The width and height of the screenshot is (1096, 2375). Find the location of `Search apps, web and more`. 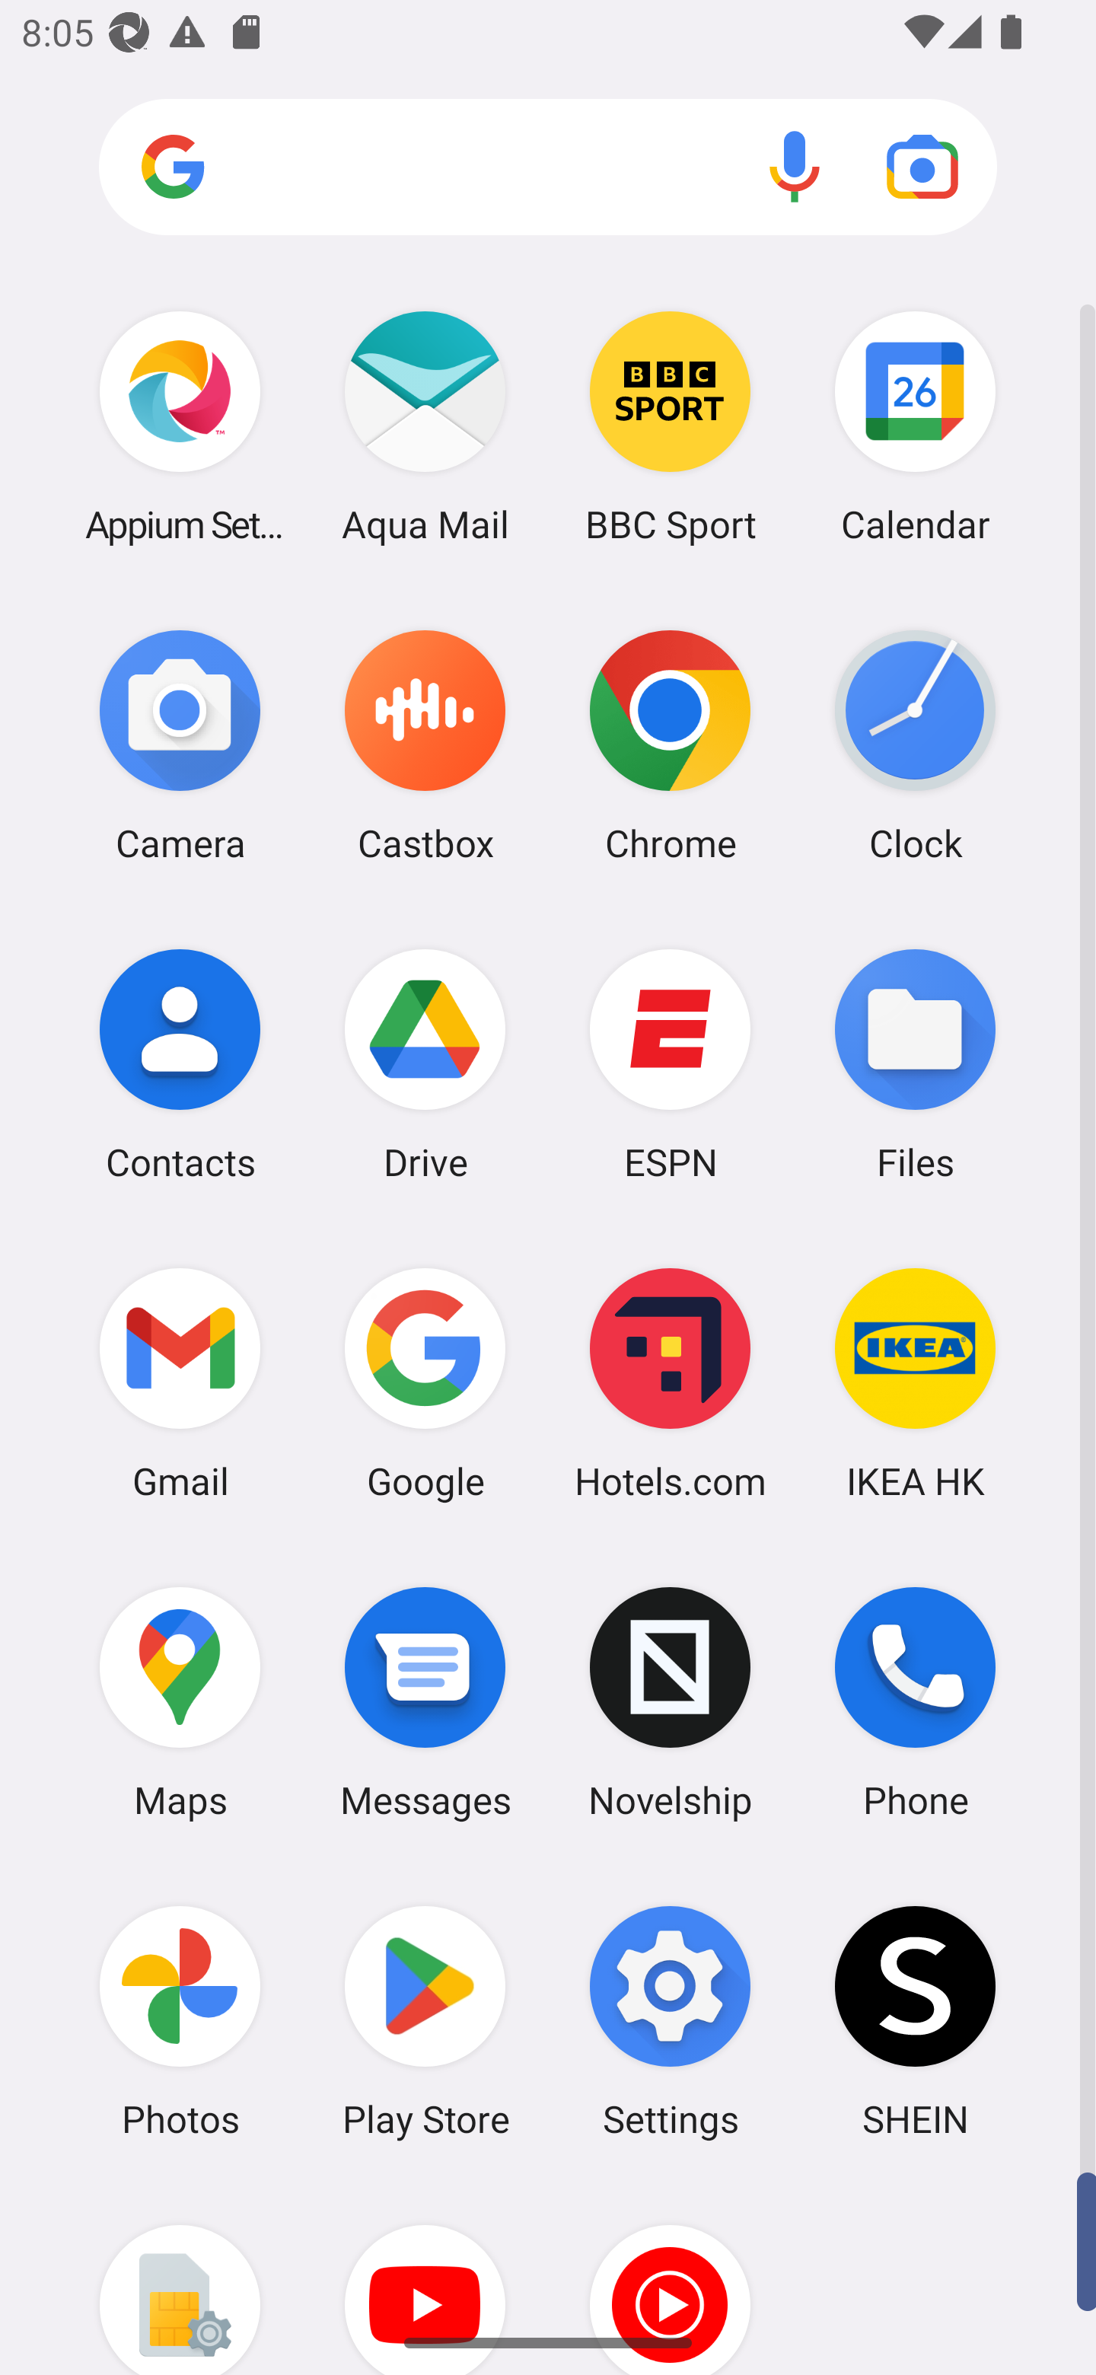

Search apps, web and more is located at coordinates (548, 167).